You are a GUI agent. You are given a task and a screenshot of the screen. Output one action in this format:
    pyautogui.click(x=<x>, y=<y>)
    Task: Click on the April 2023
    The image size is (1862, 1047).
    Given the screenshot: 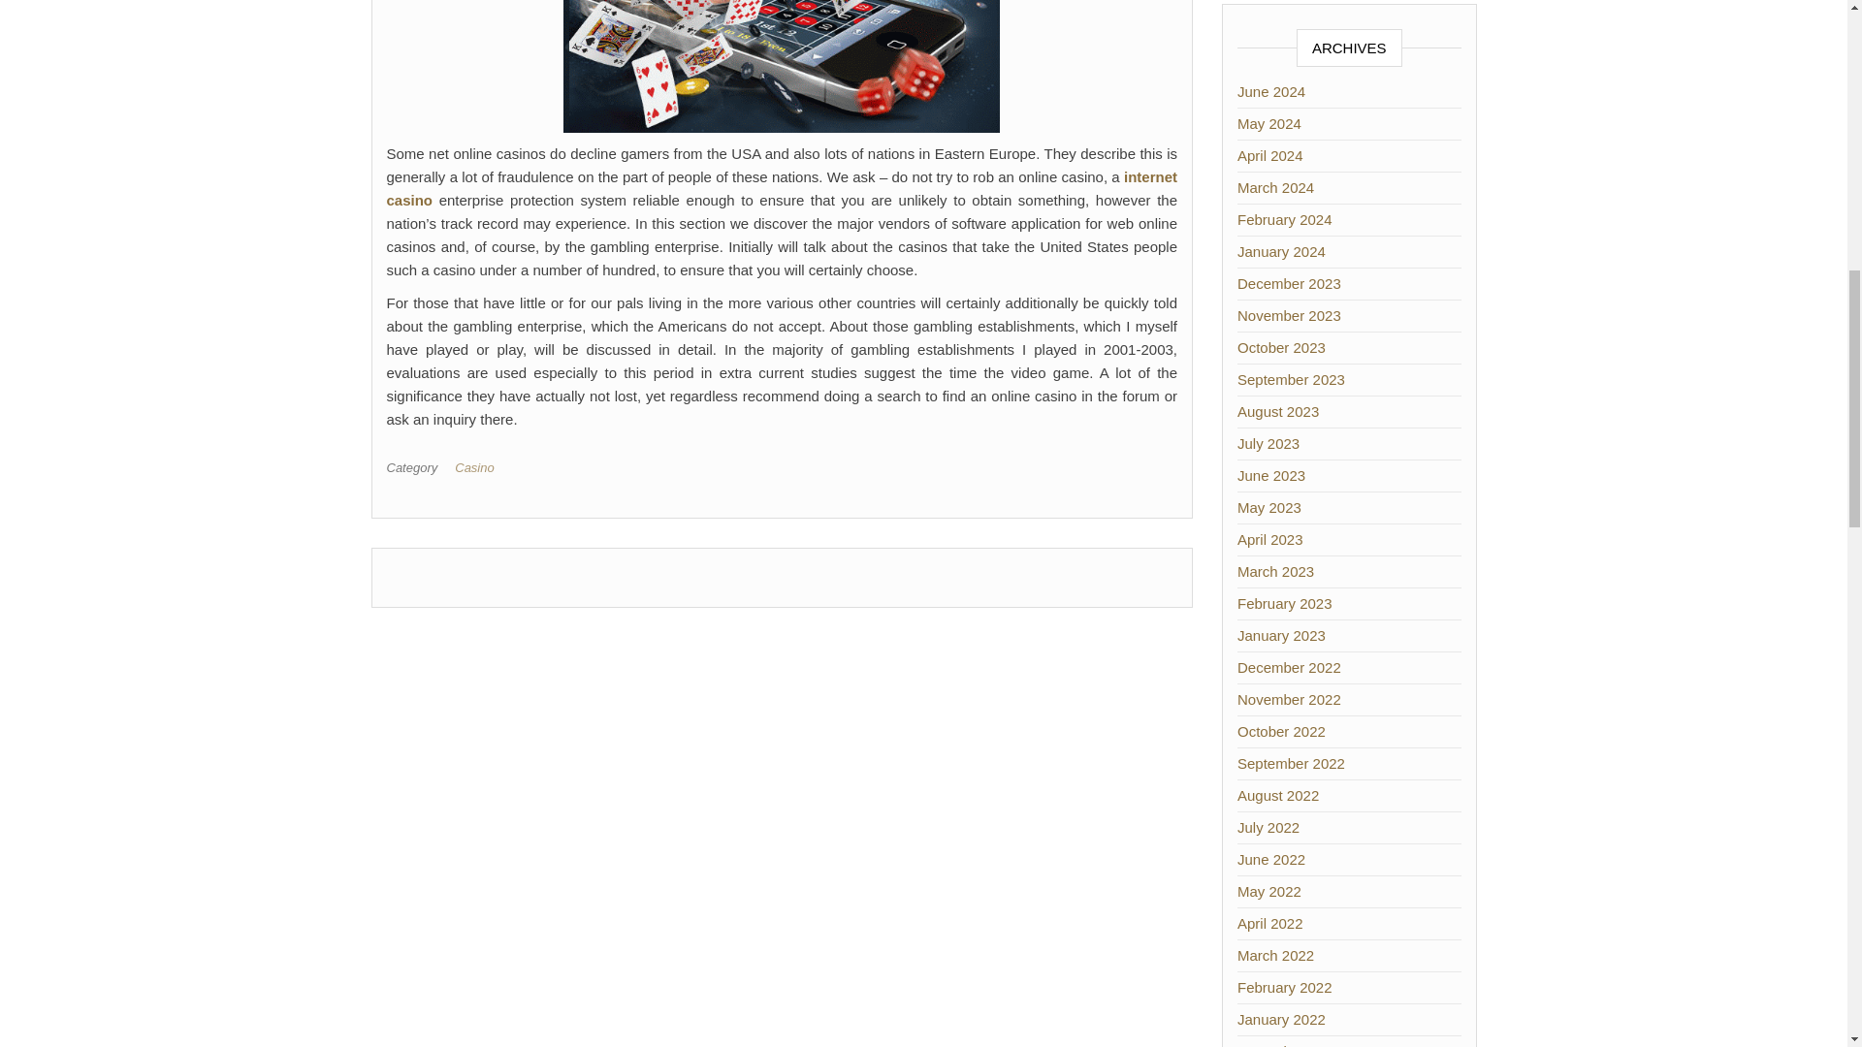 What is the action you would take?
    pyautogui.click(x=1270, y=539)
    